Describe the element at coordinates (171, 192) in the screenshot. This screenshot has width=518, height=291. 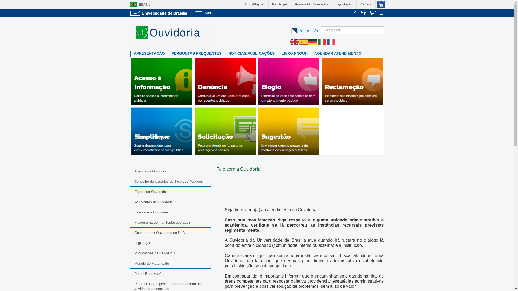
I see `Equipe da Ouvidoria` at that location.